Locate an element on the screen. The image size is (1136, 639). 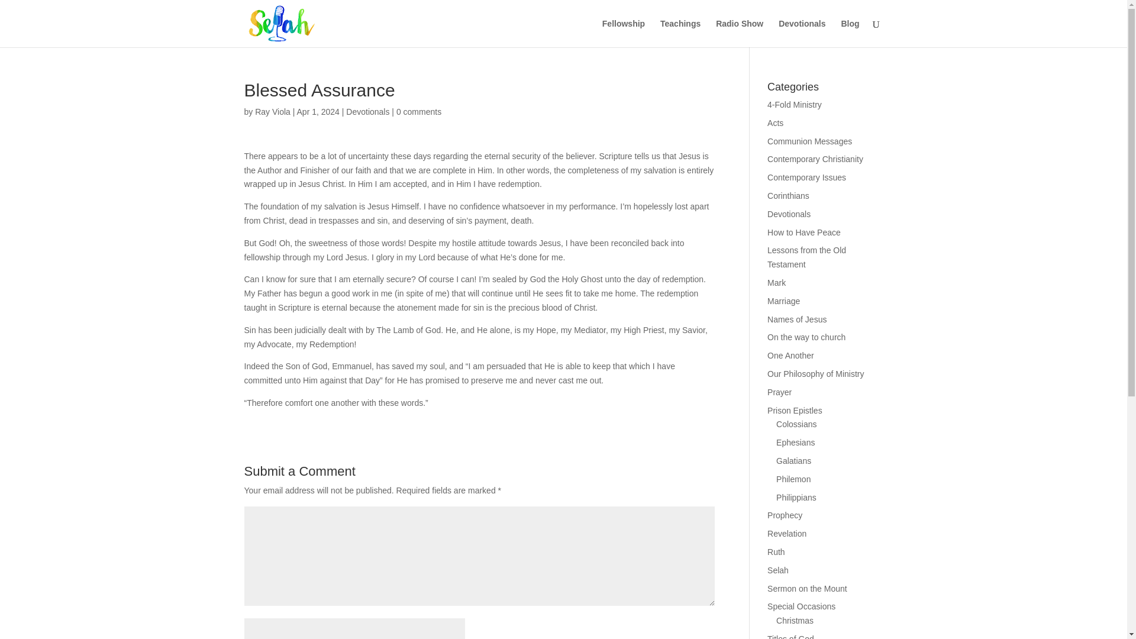
Prison Epistles is located at coordinates (795, 411).